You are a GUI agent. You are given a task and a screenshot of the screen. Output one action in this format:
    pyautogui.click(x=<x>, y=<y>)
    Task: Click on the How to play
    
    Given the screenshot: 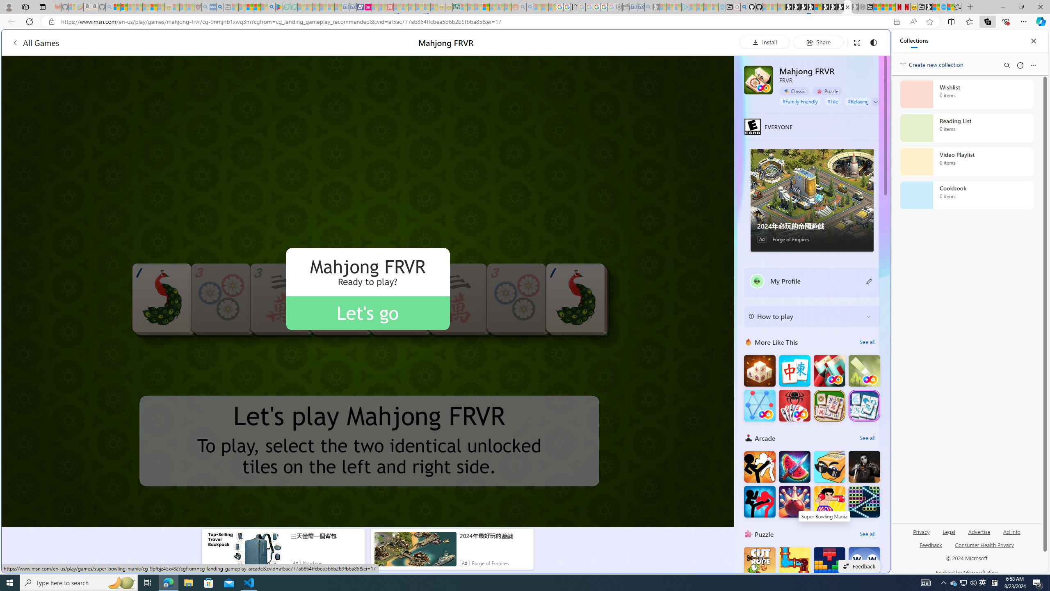 What is the action you would take?
    pyautogui.click(x=805, y=316)
    